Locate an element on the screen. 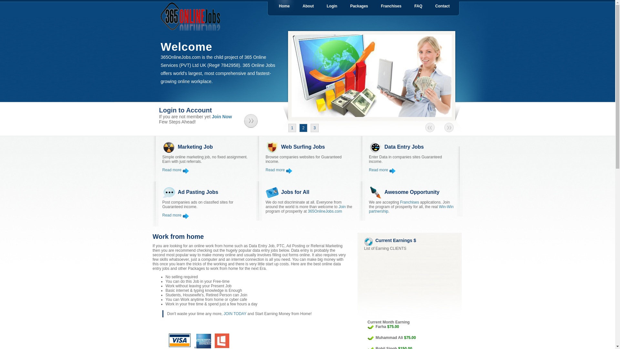 The height and width of the screenshot is (349, 620). Login is located at coordinates (332, 6).